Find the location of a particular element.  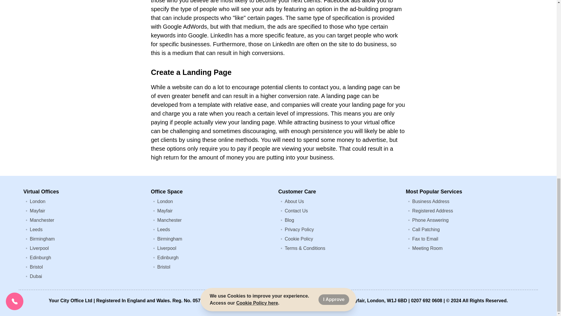

About Us is located at coordinates (295, 201).